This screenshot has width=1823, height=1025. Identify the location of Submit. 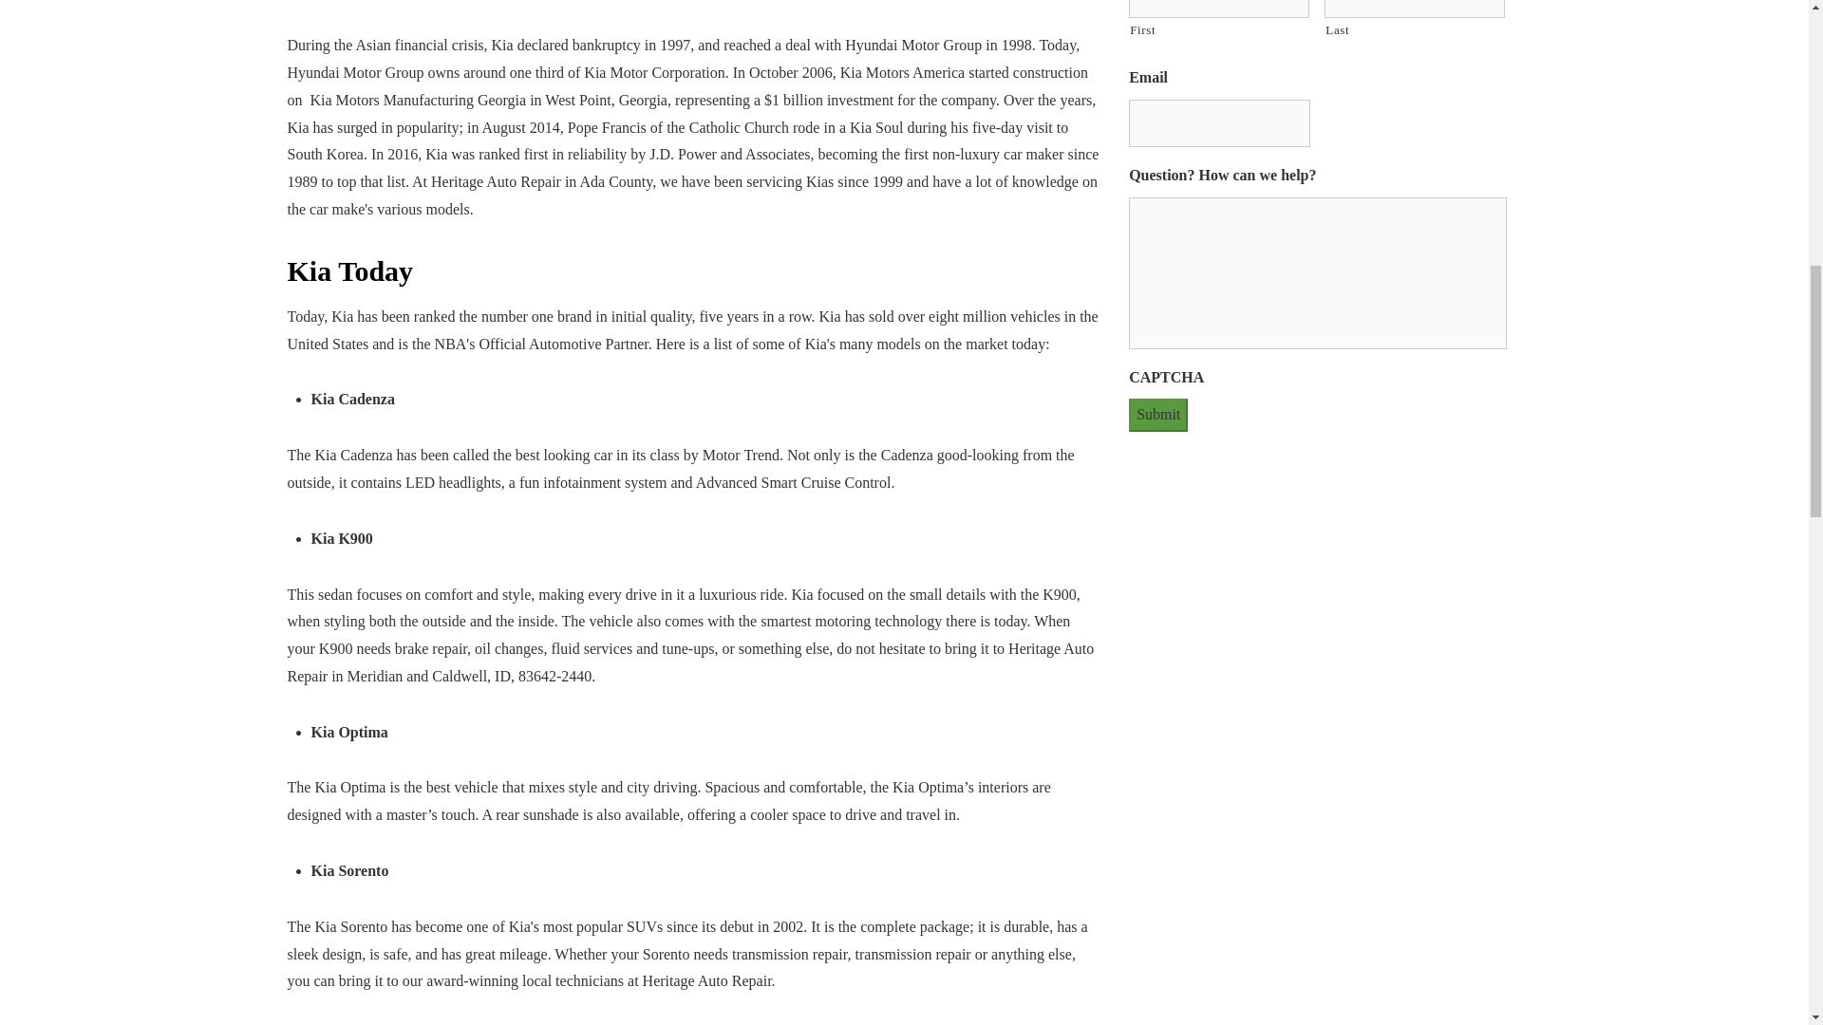
(1158, 415).